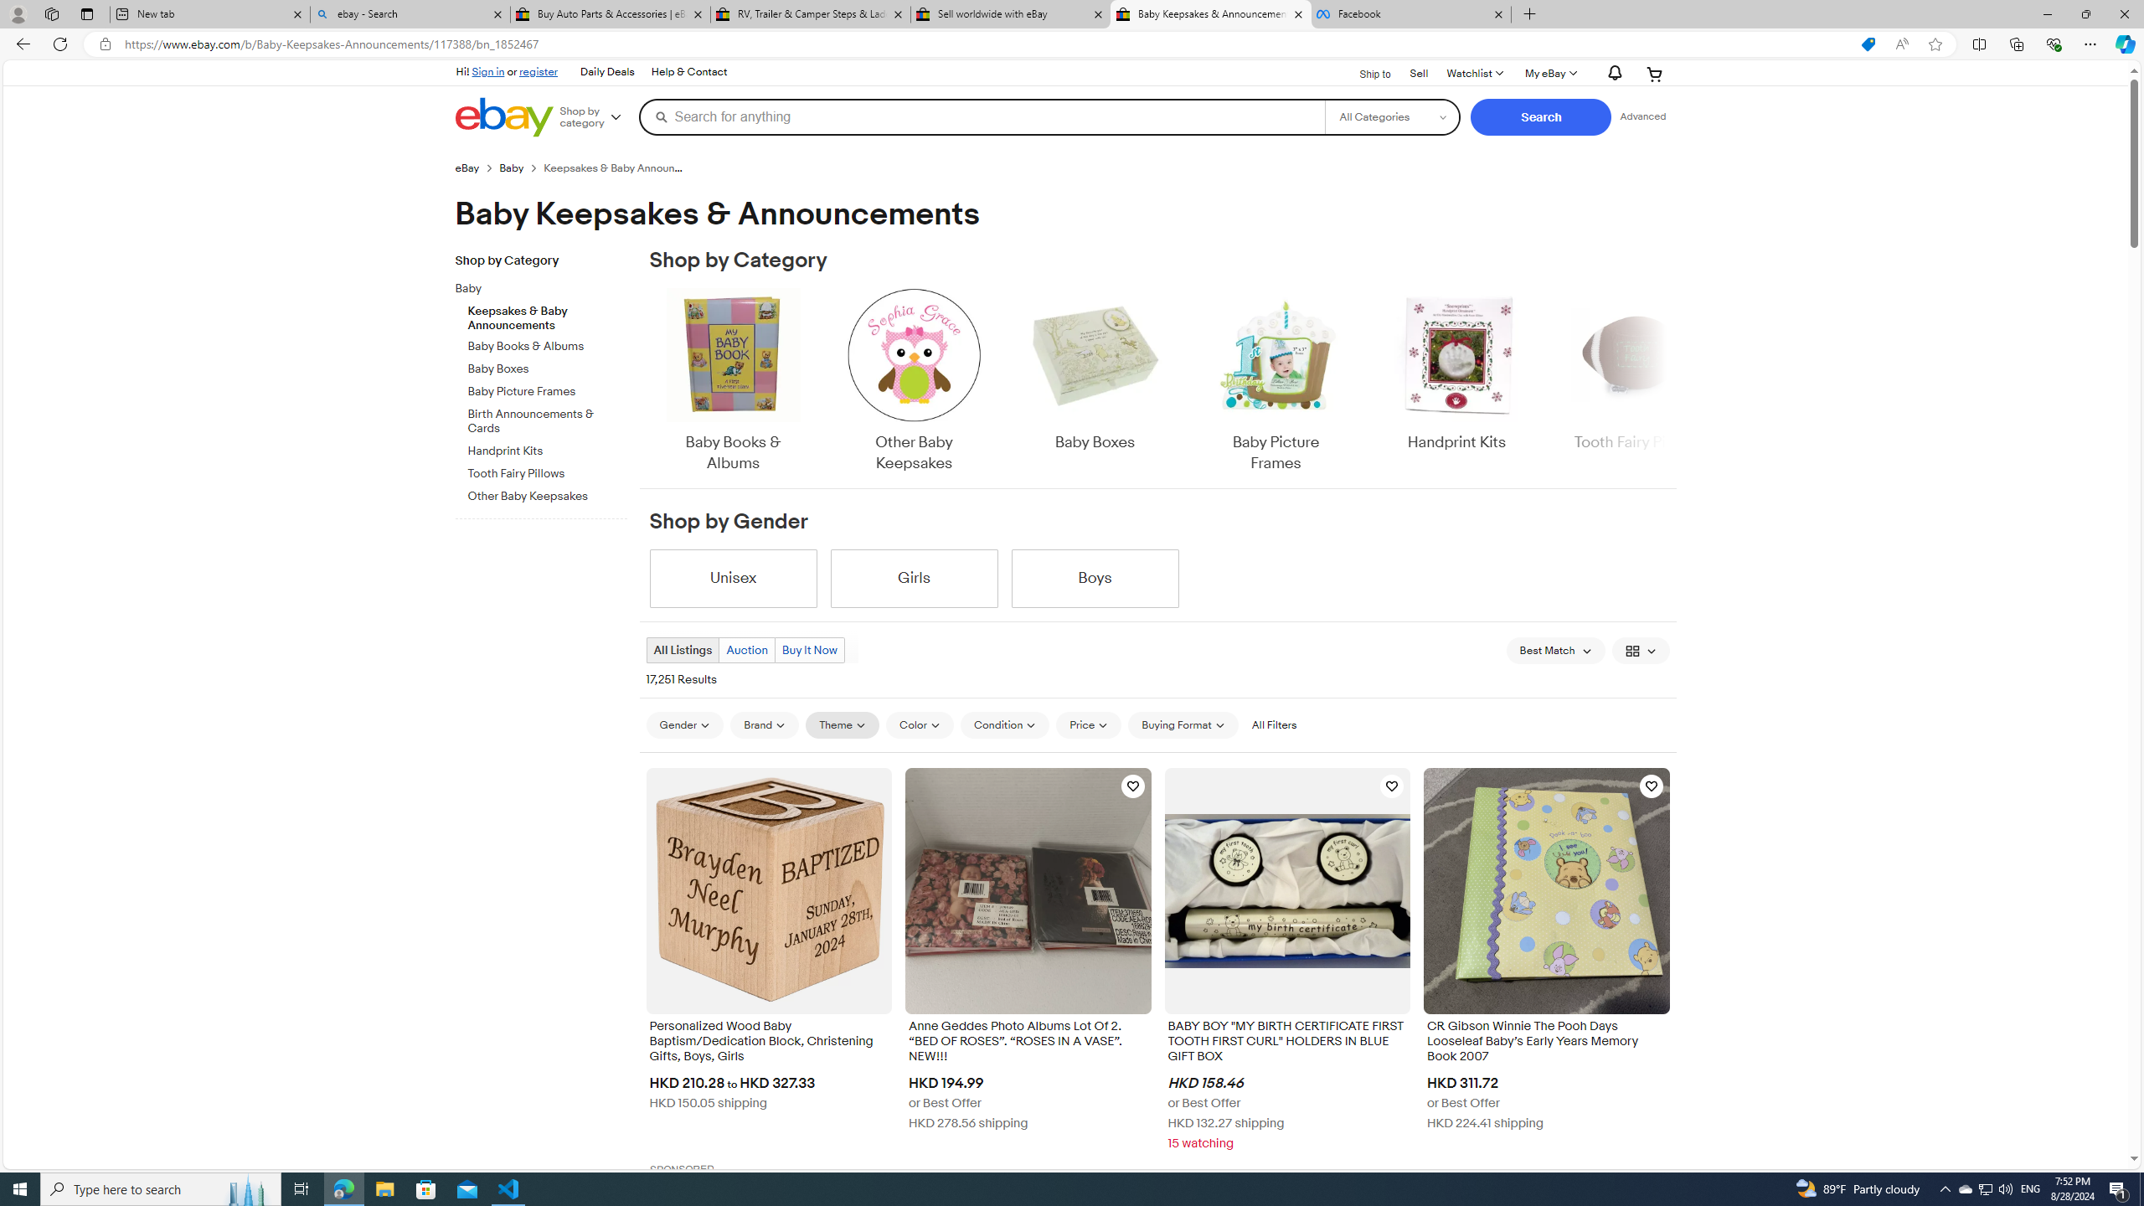 The height and width of the screenshot is (1206, 2144). What do you see at coordinates (611, 14) in the screenshot?
I see `Buy Auto Parts & Accessories | eBay` at bounding box center [611, 14].